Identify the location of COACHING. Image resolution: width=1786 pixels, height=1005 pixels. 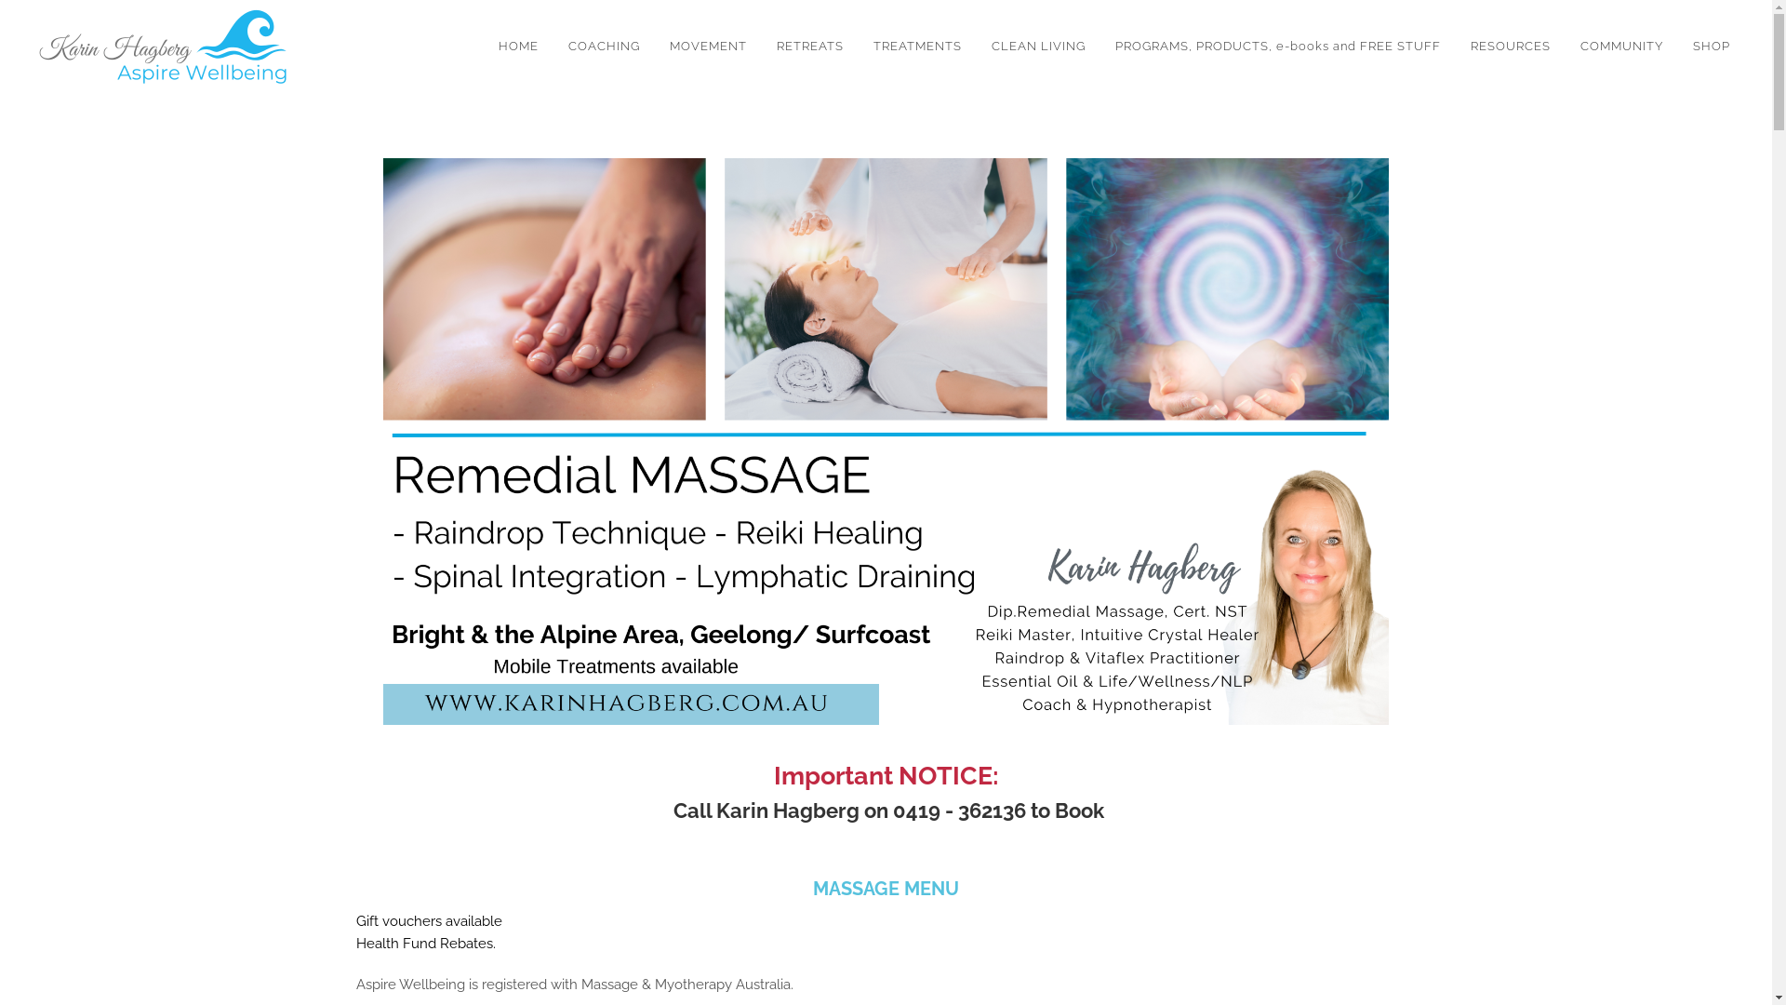
(605, 47).